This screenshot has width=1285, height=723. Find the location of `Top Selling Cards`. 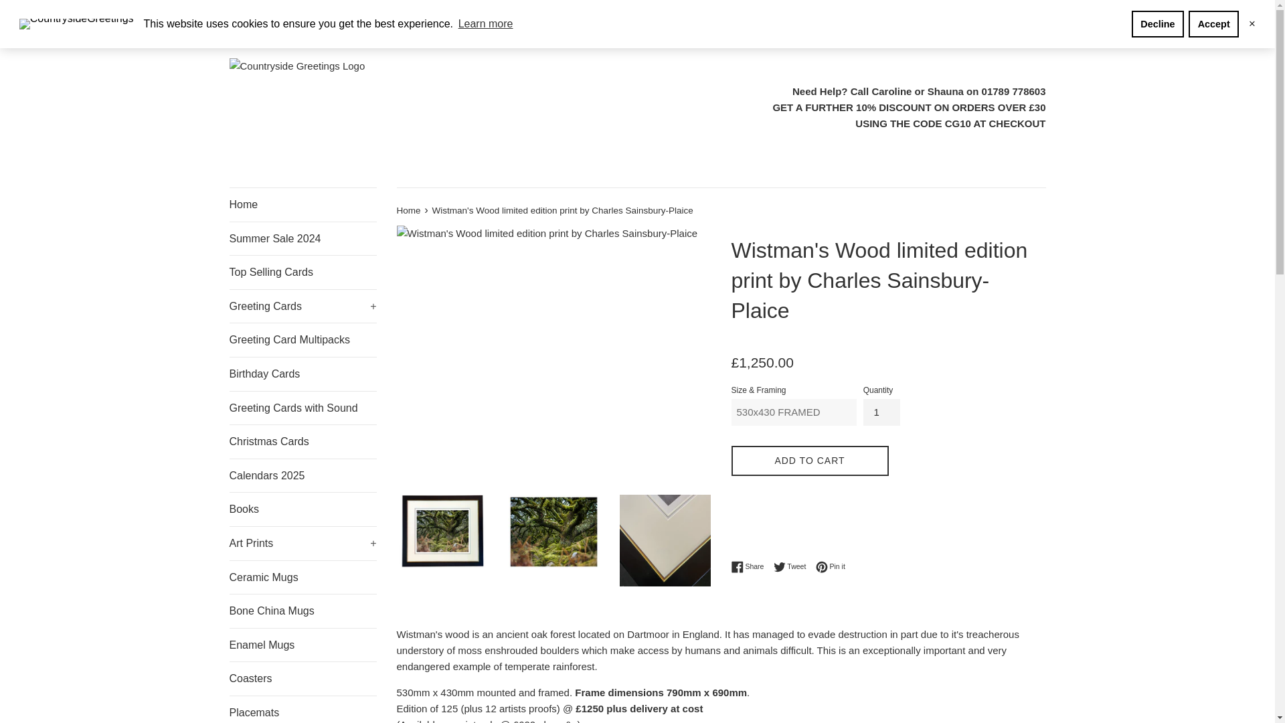

Top Selling Cards is located at coordinates (303, 272).